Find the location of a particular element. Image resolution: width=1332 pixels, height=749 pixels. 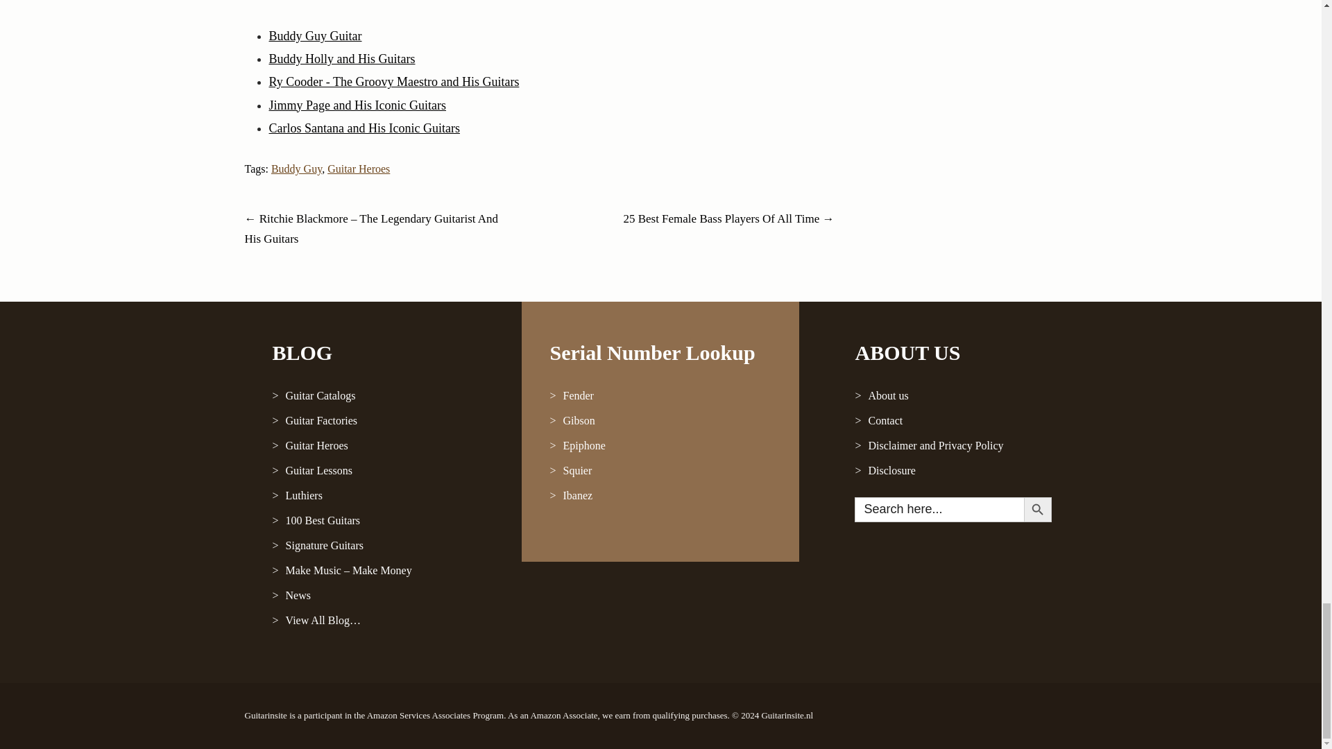

Guitar Heroes is located at coordinates (383, 445).